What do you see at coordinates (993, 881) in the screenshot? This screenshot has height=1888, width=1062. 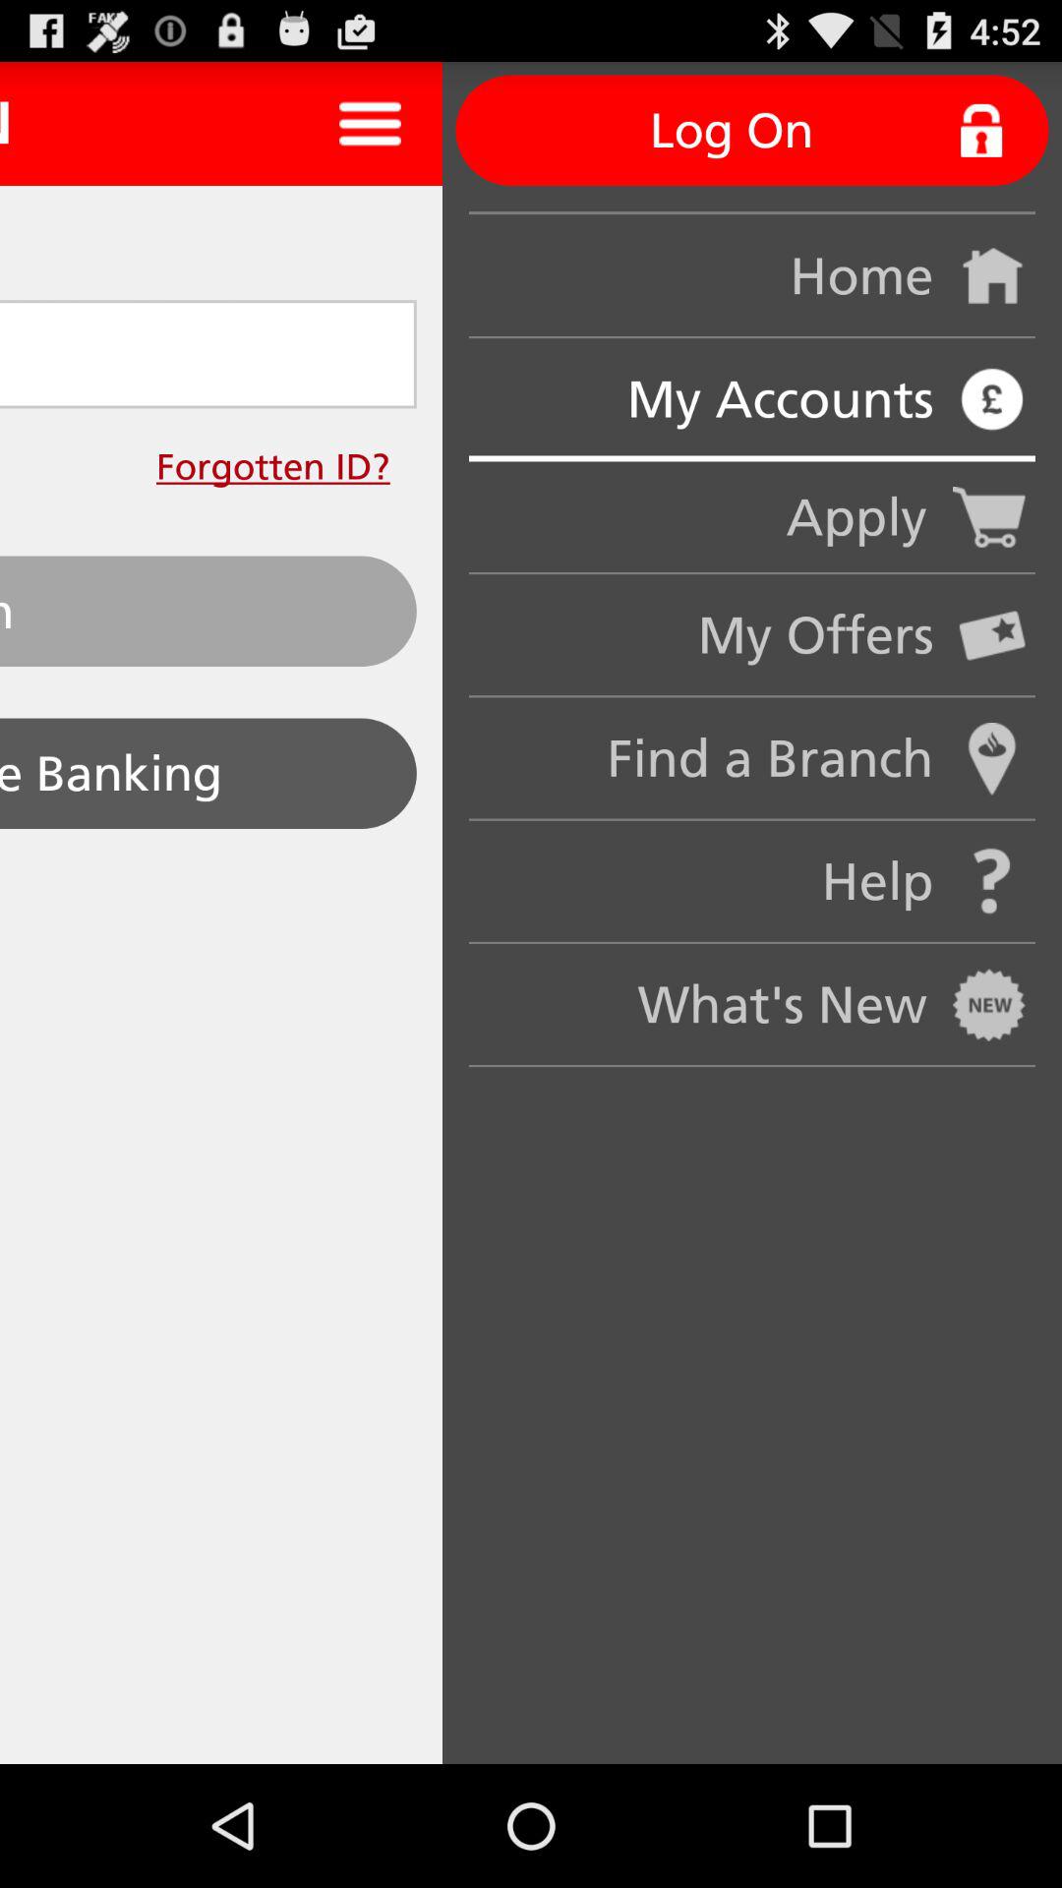 I see `click on the symbol next to help` at bounding box center [993, 881].